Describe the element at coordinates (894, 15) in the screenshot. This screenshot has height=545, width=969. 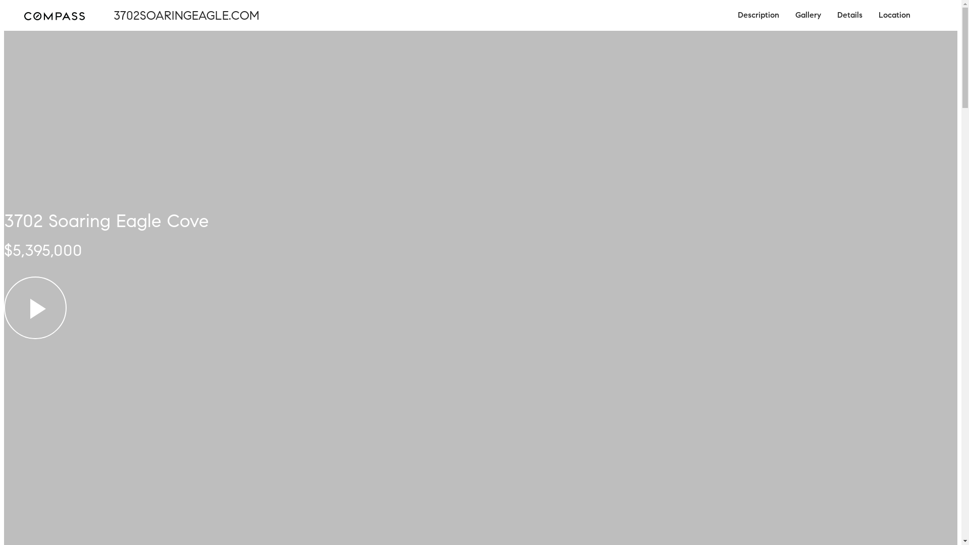
I see `Location` at that location.